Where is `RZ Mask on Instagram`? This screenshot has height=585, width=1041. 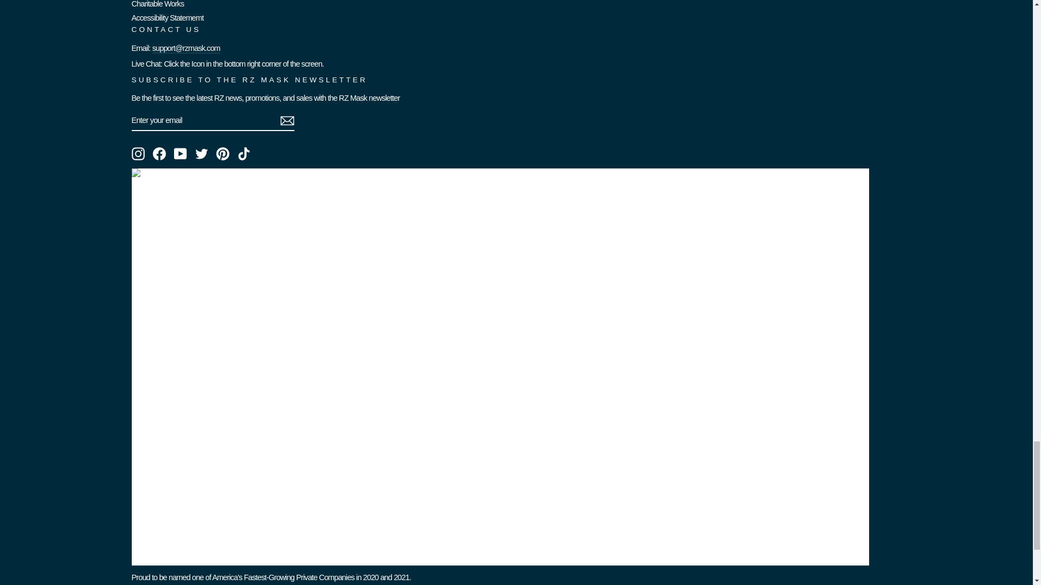
RZ Mask on Instagram is located at coordinates (138, 154).